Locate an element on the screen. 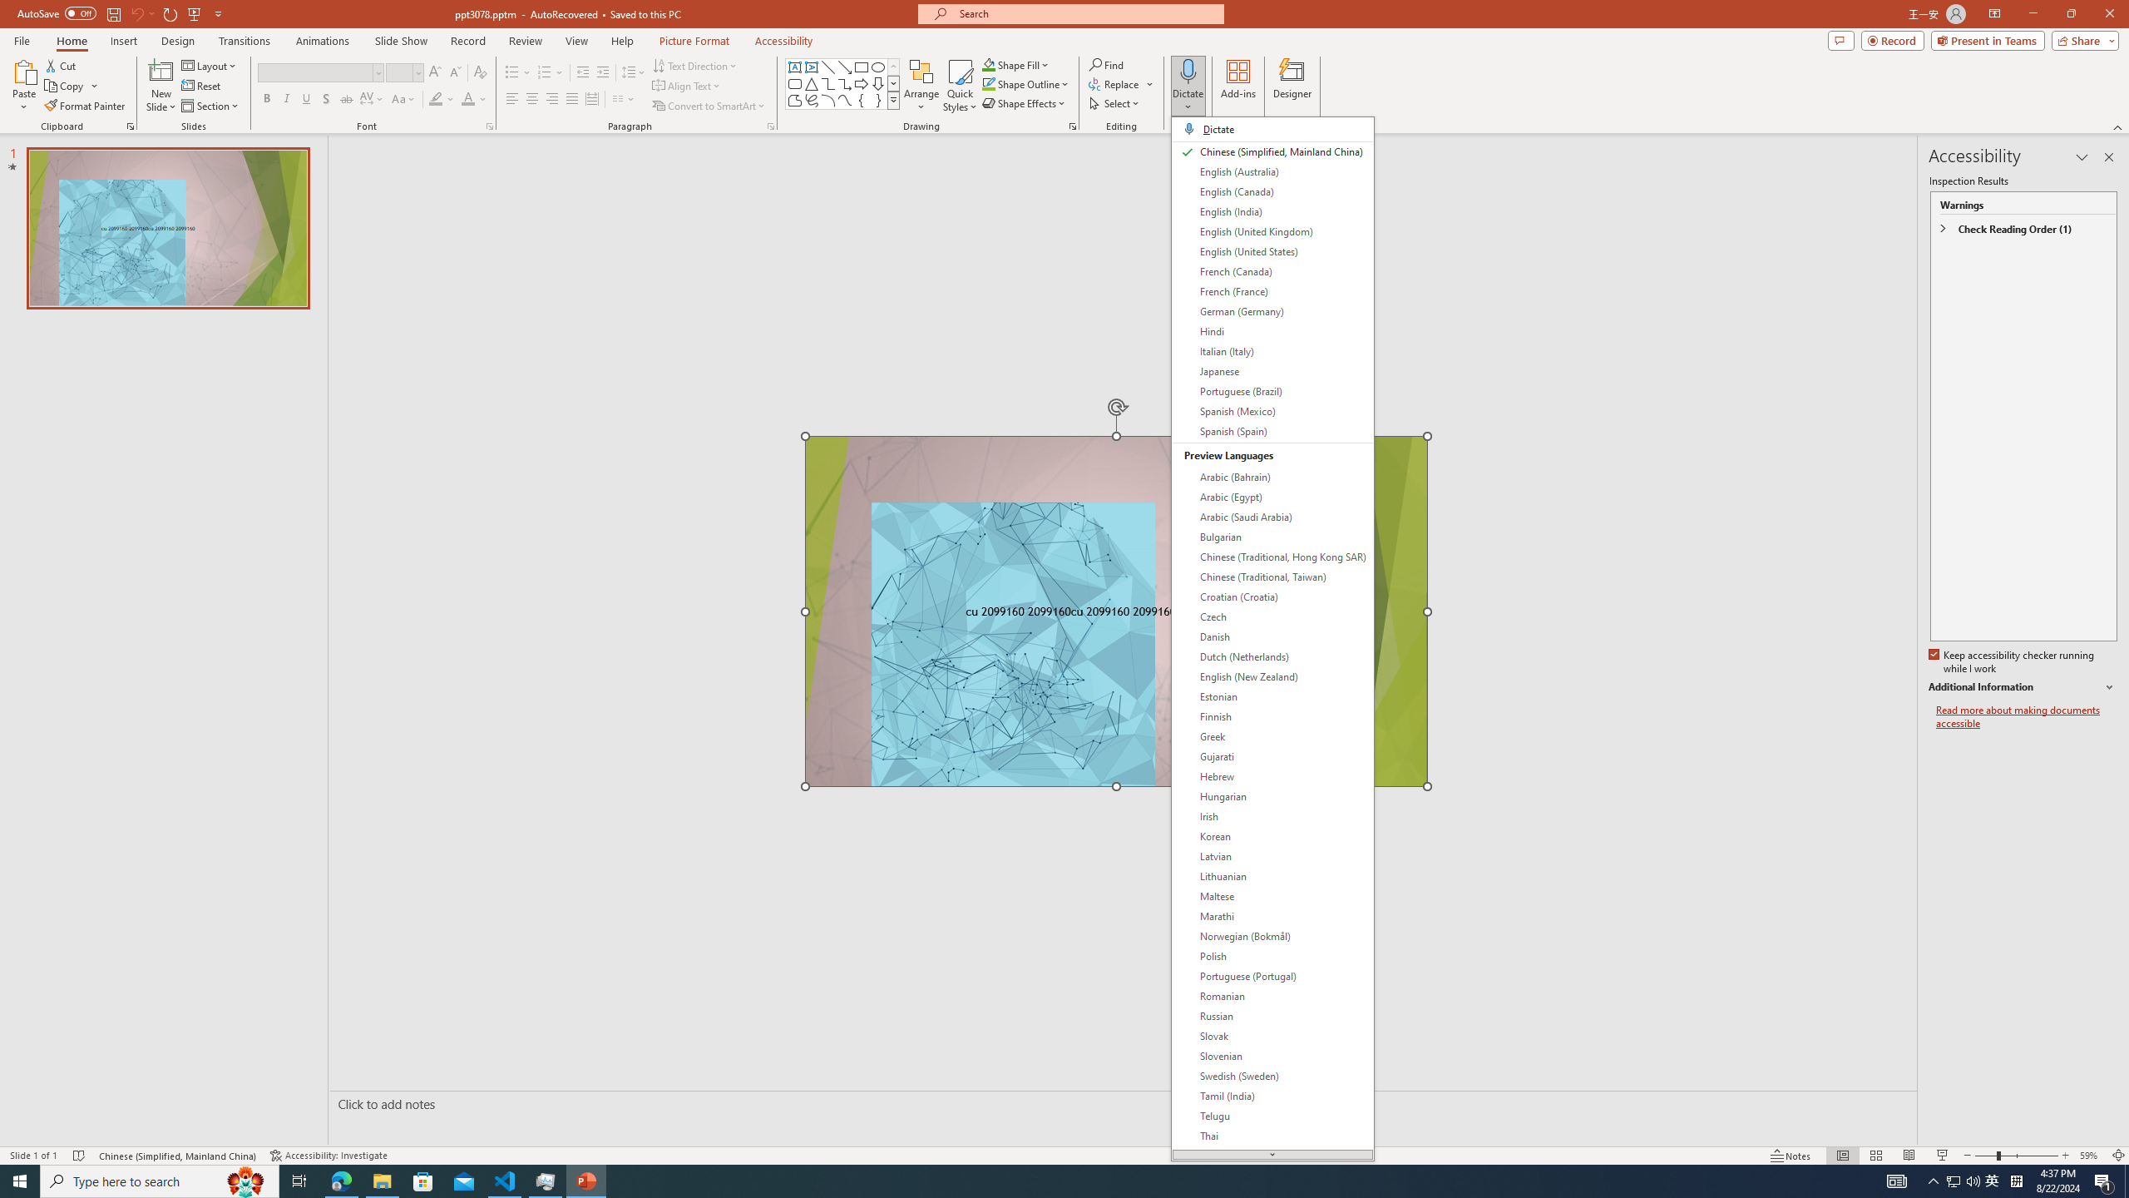 Image resolution: width=2129 pixels, height=1198 pixels. Zoom 59% is located at coordinates (2091, 1156).